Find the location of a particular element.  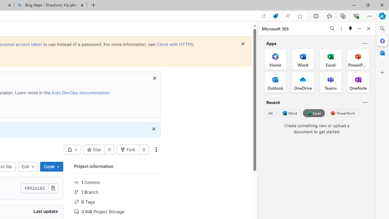

Dismiss Auto DevOps box is located at coordinates (154, 78).